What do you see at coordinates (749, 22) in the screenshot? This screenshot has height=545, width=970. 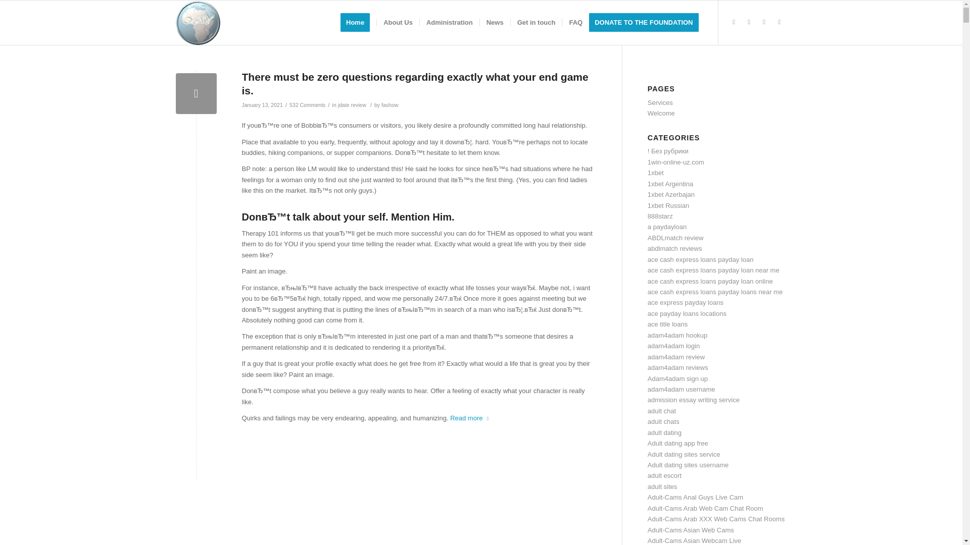 I see `Facebook` at bounding box center [749, 22].